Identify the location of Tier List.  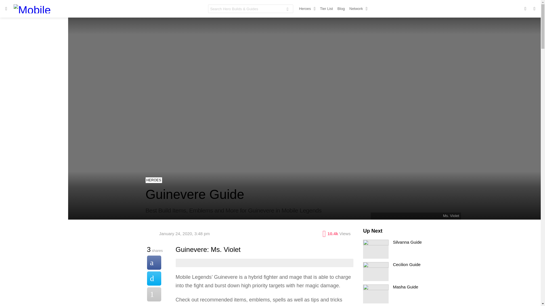
(326, 9).